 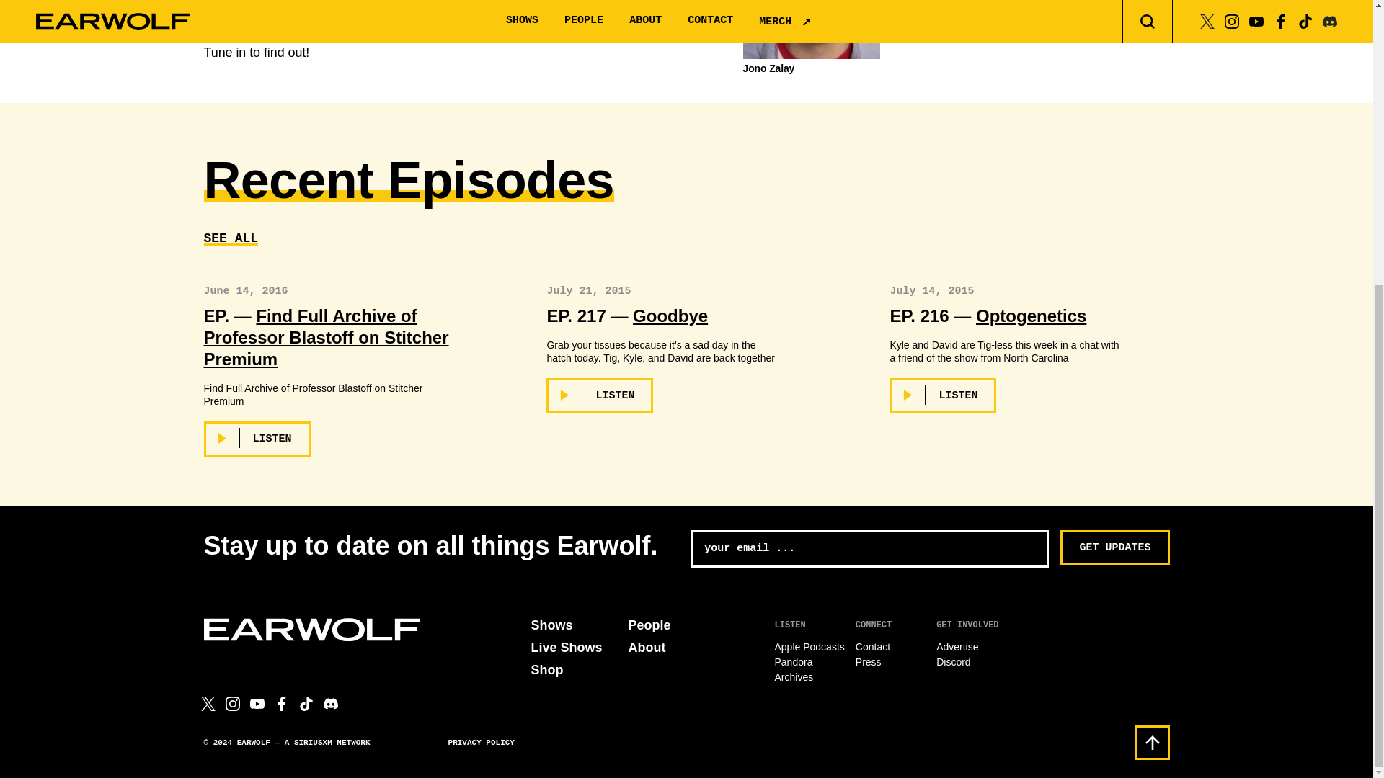 What do you see at coordinates (546, 670) in the screenshot?
I see `Shop` at bounding box center [546, 670].